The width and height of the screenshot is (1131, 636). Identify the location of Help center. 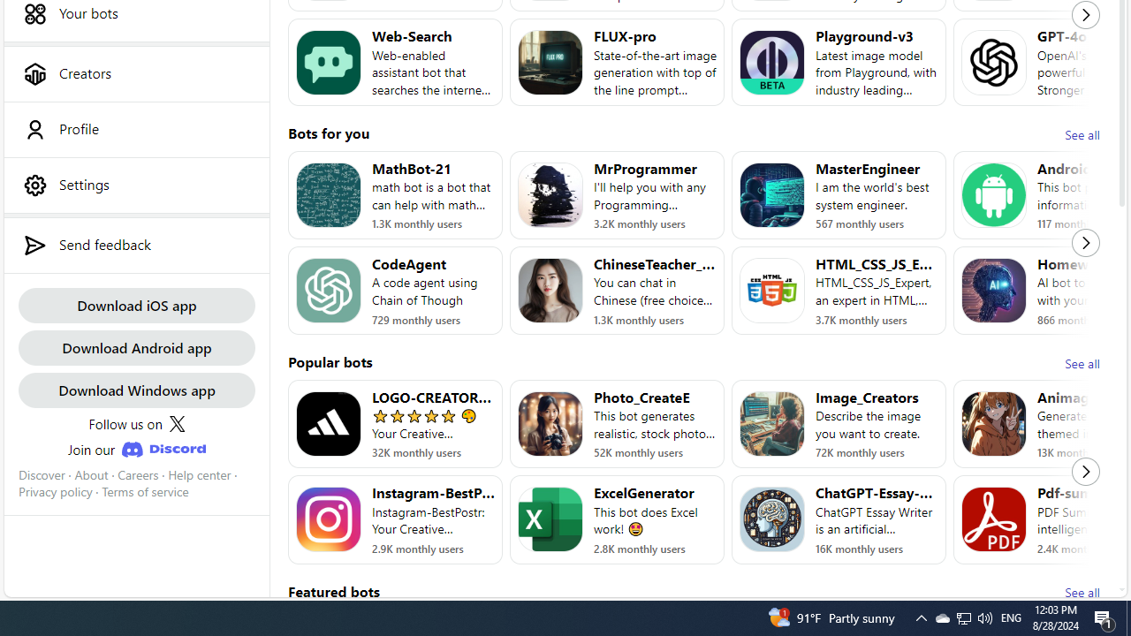
(200, 474).